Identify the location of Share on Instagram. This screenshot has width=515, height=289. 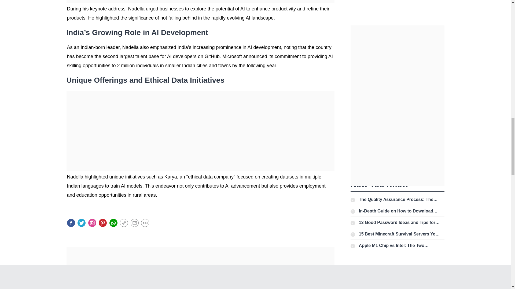
(92, 223).